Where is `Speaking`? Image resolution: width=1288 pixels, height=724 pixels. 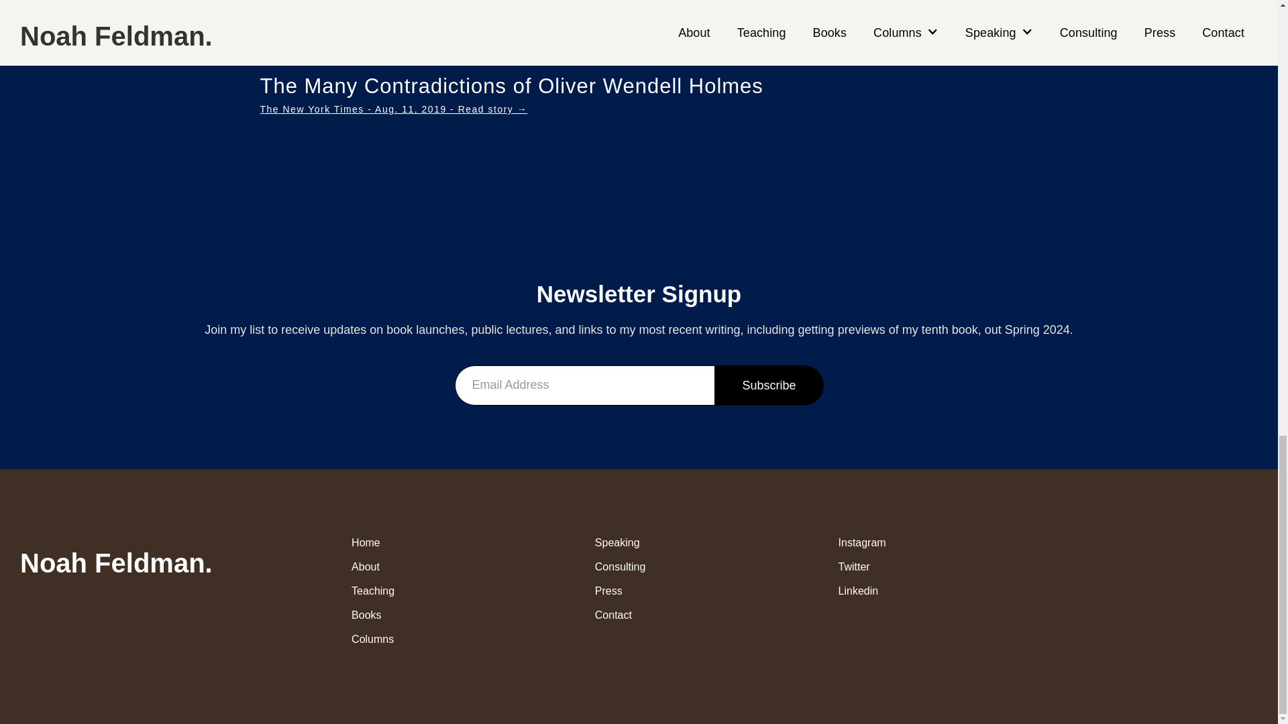 Speaking is located at coordinates (683, 542).